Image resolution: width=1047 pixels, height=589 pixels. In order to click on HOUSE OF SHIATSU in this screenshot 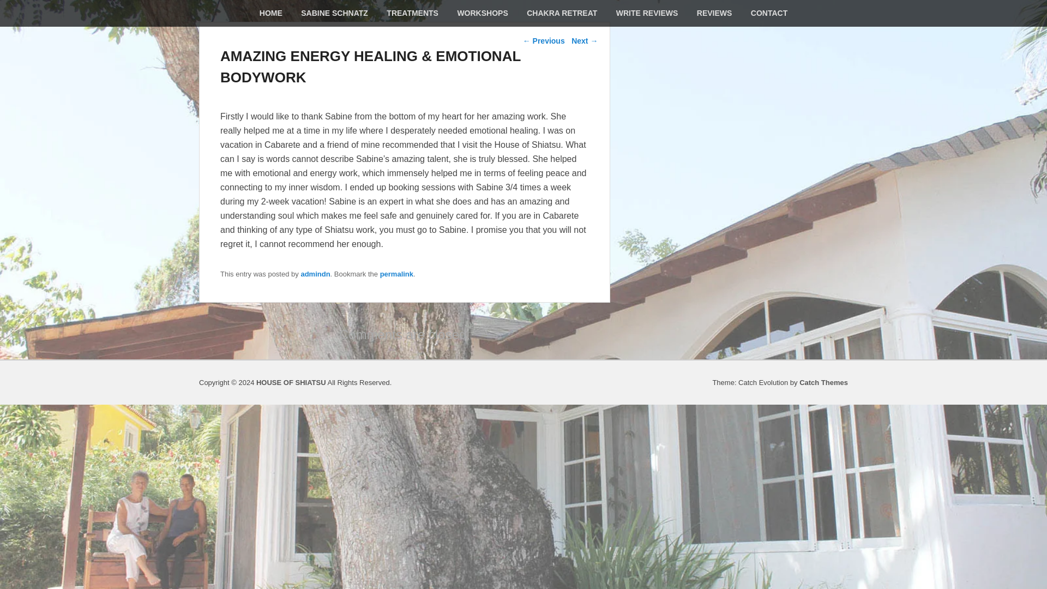, I will do `click(291, 382)`.